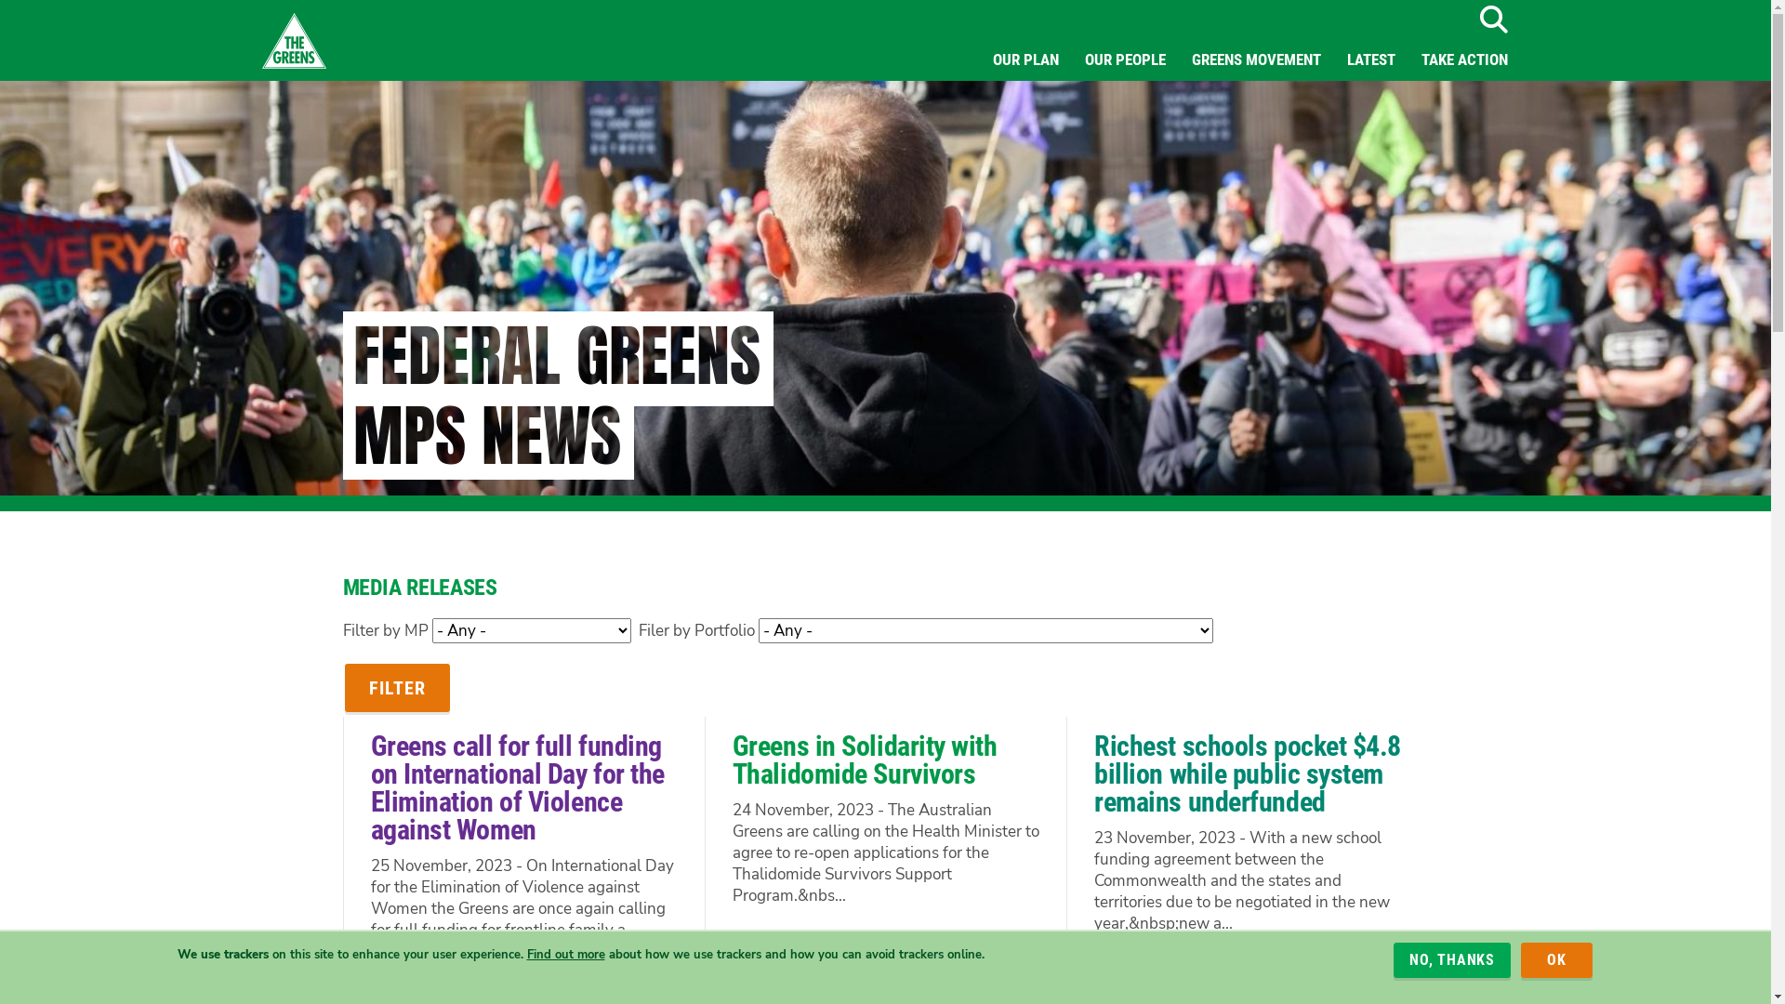 The image size is (1785, 1004). Describe the element at coordinates (565, 954) in the screenshot. I see `Find out more` at that location.